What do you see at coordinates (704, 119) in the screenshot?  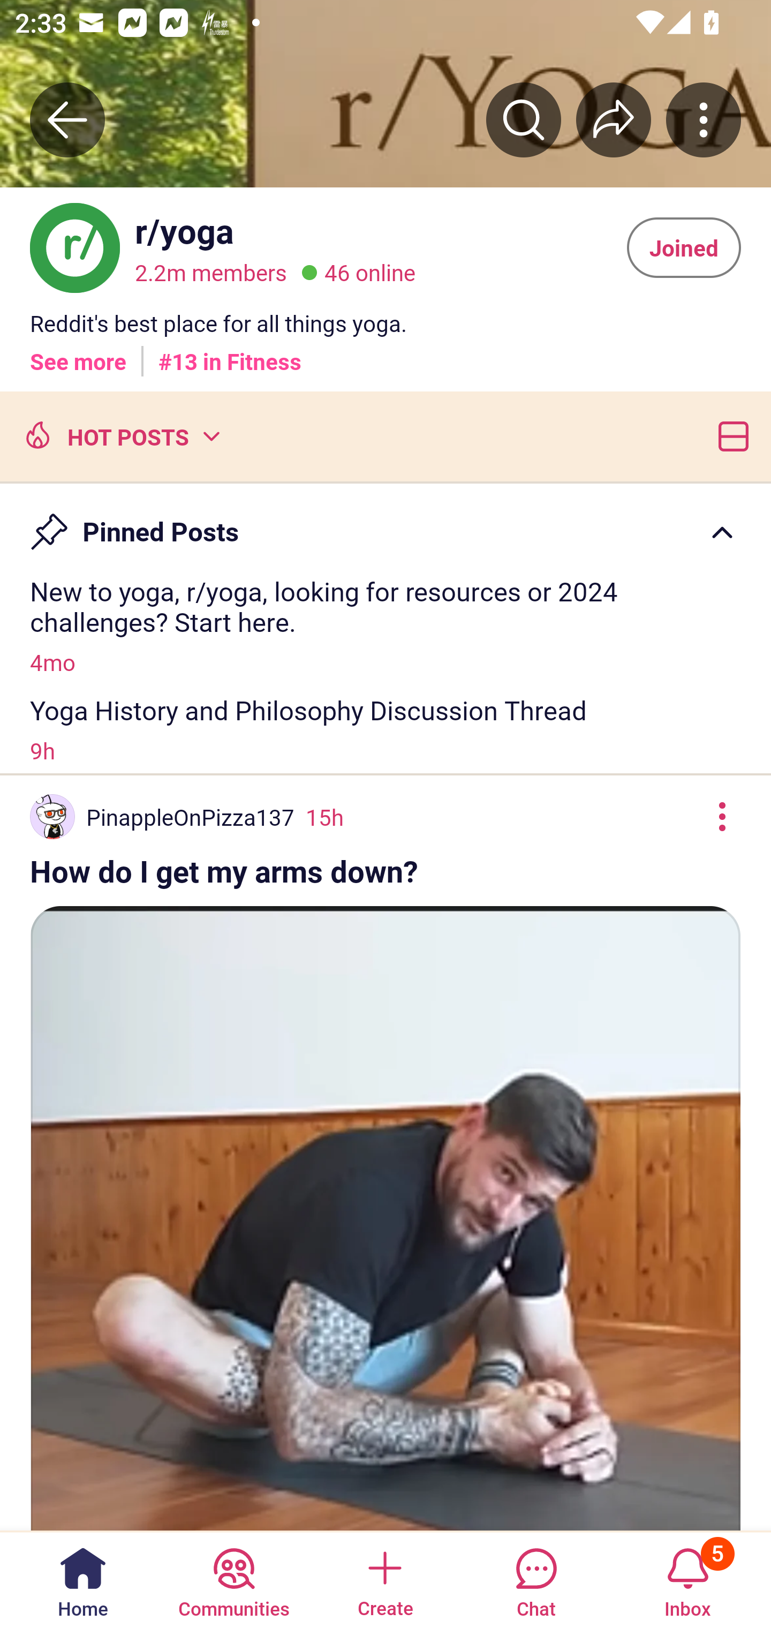 I see `More community actions` at bounding box center [704, 119].